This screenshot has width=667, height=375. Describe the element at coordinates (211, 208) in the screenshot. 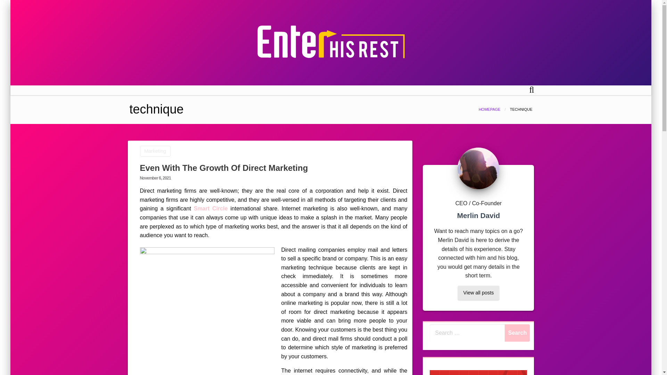

I see `Smart Circle` at that location.